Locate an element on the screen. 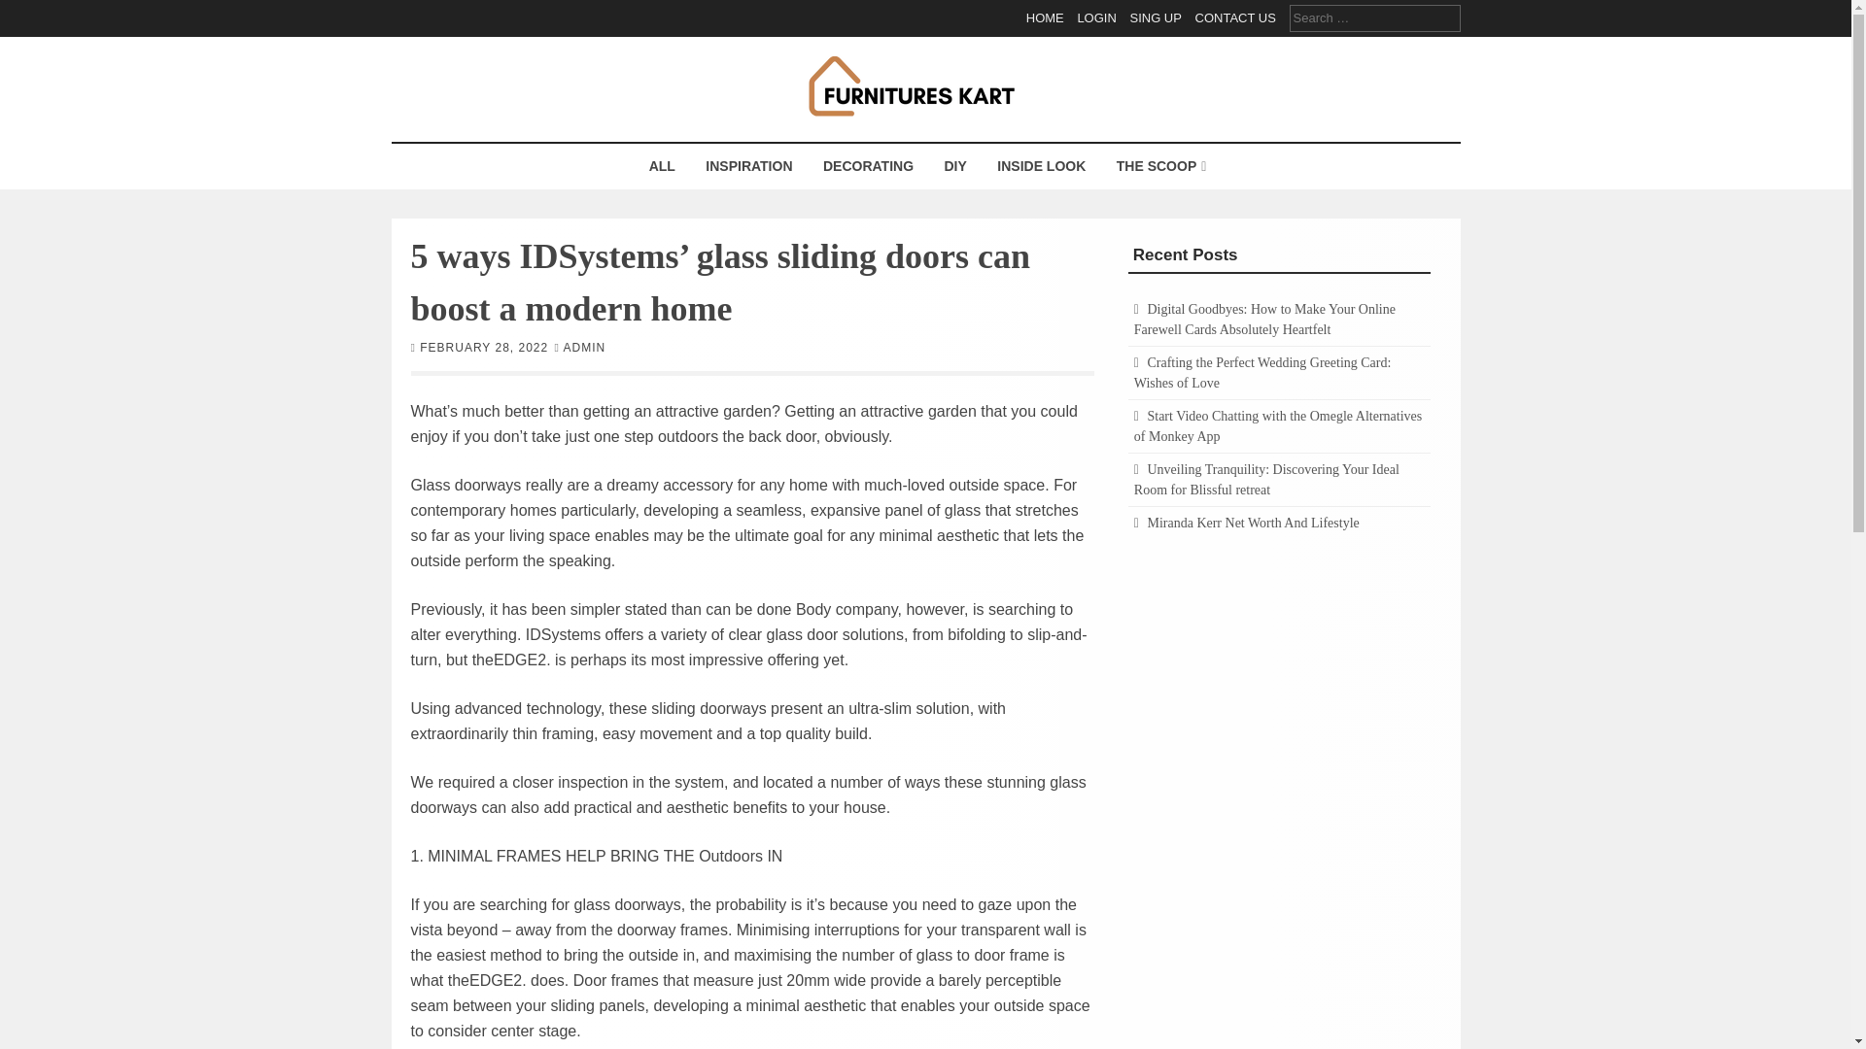 The image size is (1866, 1049). CONTACT US is located at coordinates (1236, 17).